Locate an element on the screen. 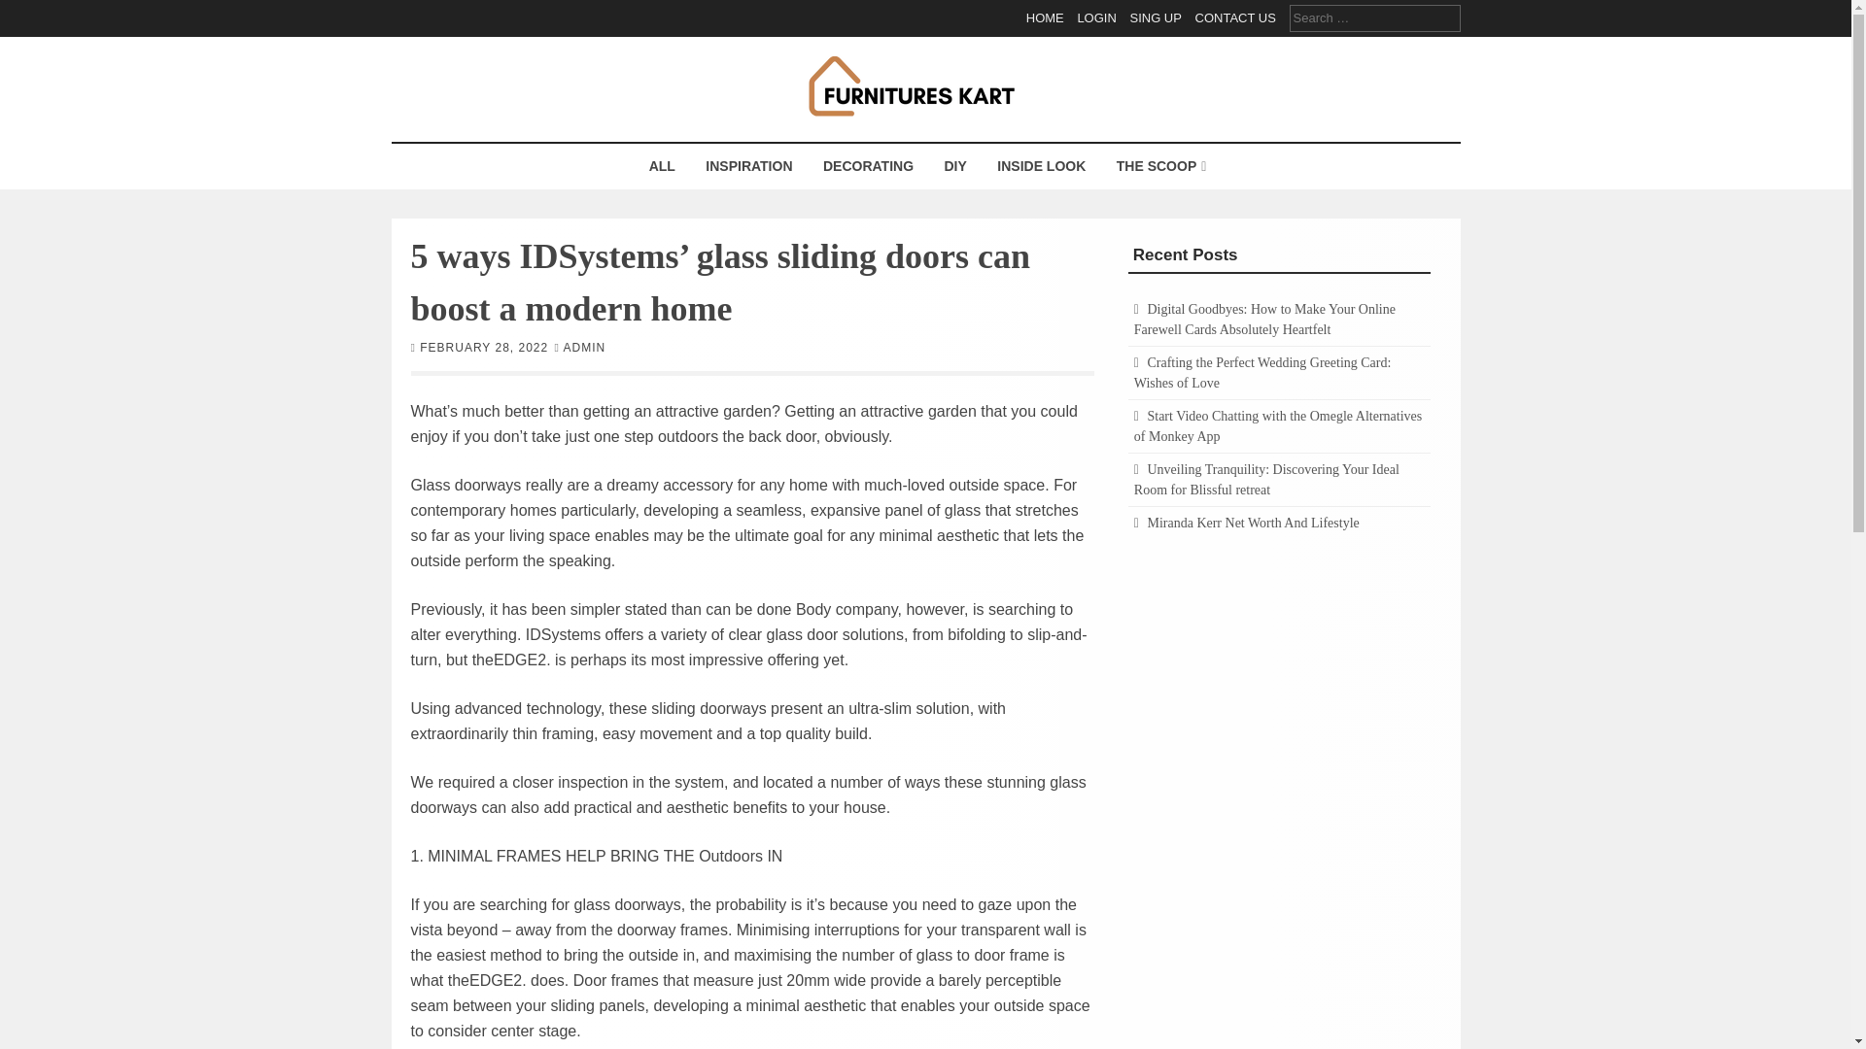 The image size is (1866, 1049). CONTACT US is located at coordinates (1236, 17).